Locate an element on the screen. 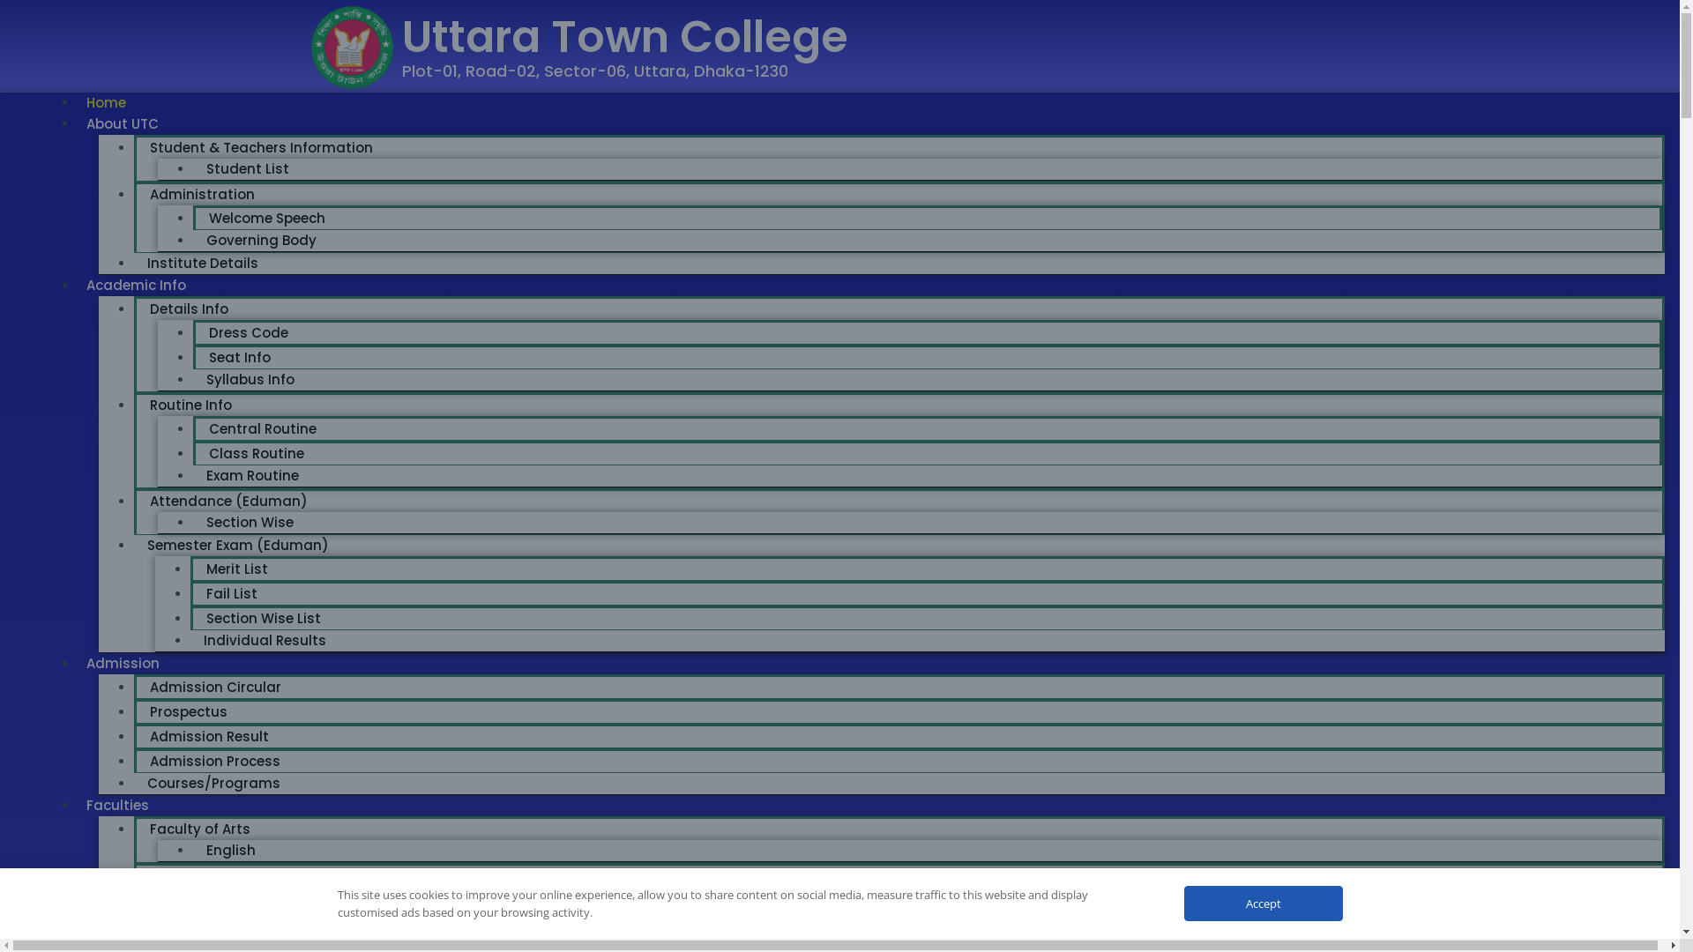 The width and height of the screenshot is (1693, 952). Prospectus is located at coordinates (189, 712).